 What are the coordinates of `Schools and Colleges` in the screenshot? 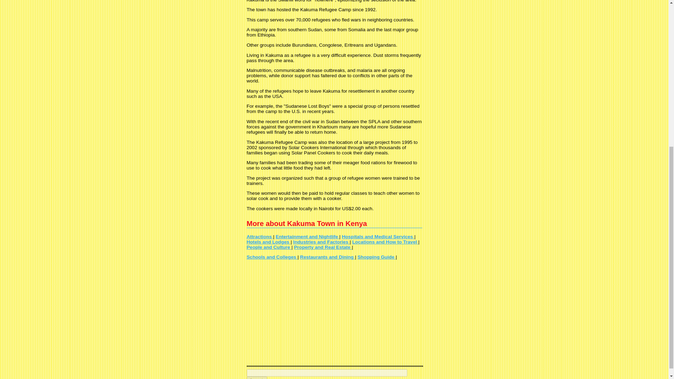 It's located at (272, 257).